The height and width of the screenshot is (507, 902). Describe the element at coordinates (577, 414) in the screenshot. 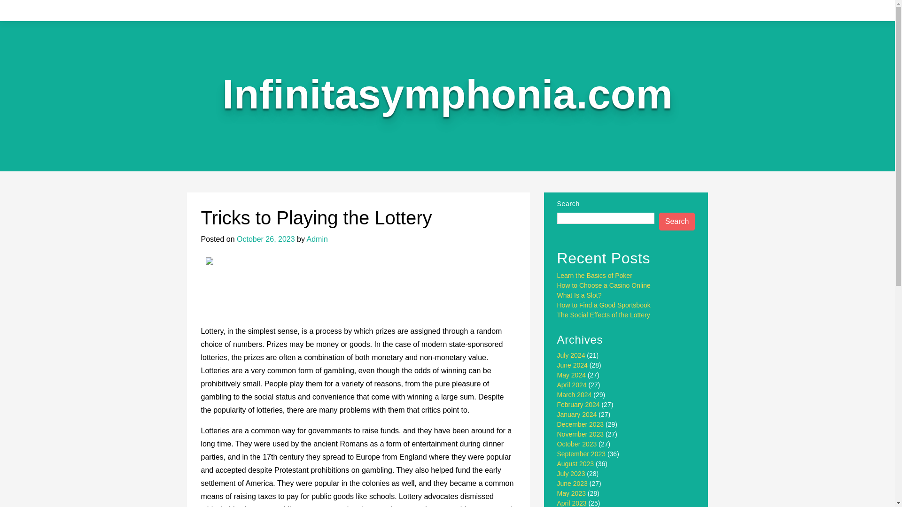

I see `January 2024` at that location.